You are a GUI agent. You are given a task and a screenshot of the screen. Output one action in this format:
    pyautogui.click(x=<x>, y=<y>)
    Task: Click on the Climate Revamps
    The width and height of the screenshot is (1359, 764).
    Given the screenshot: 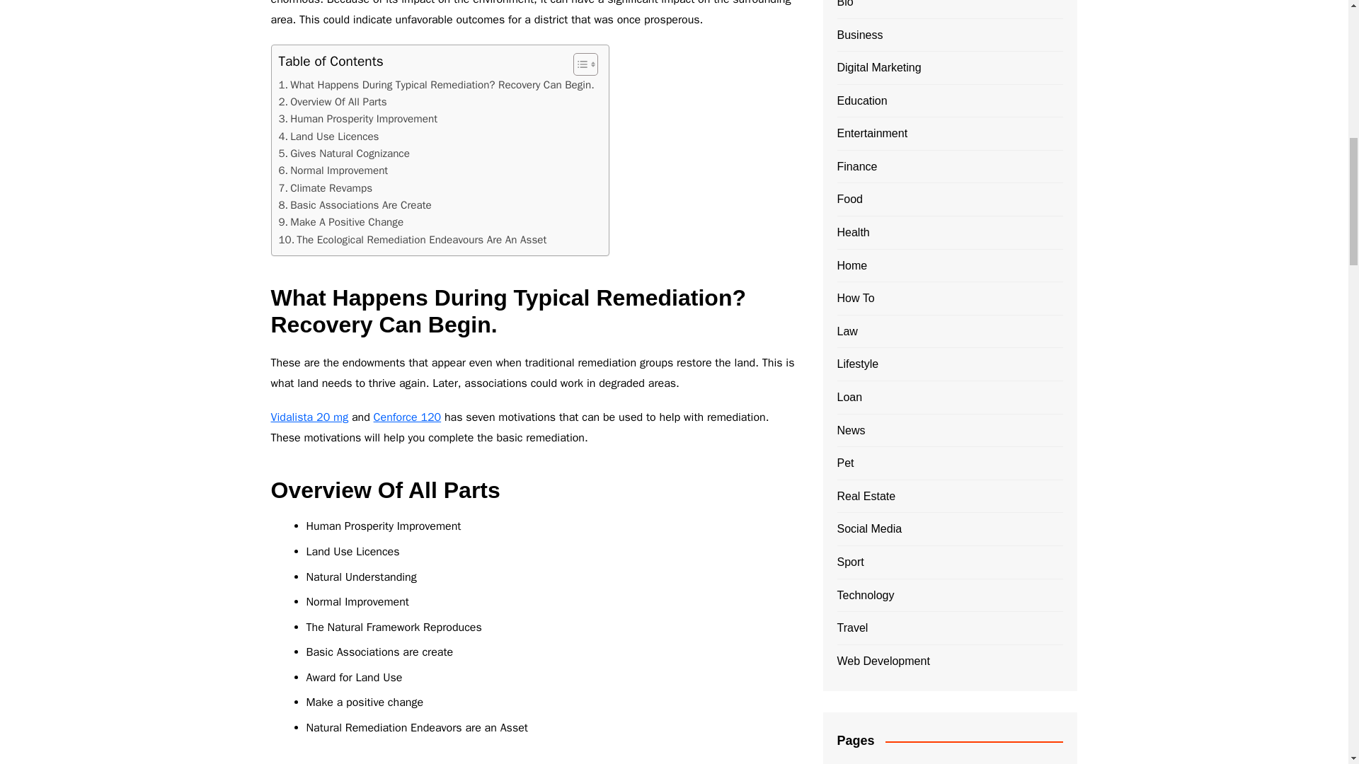 What is the action you would take?
    pyautogui.click(x=326, y=187)
    